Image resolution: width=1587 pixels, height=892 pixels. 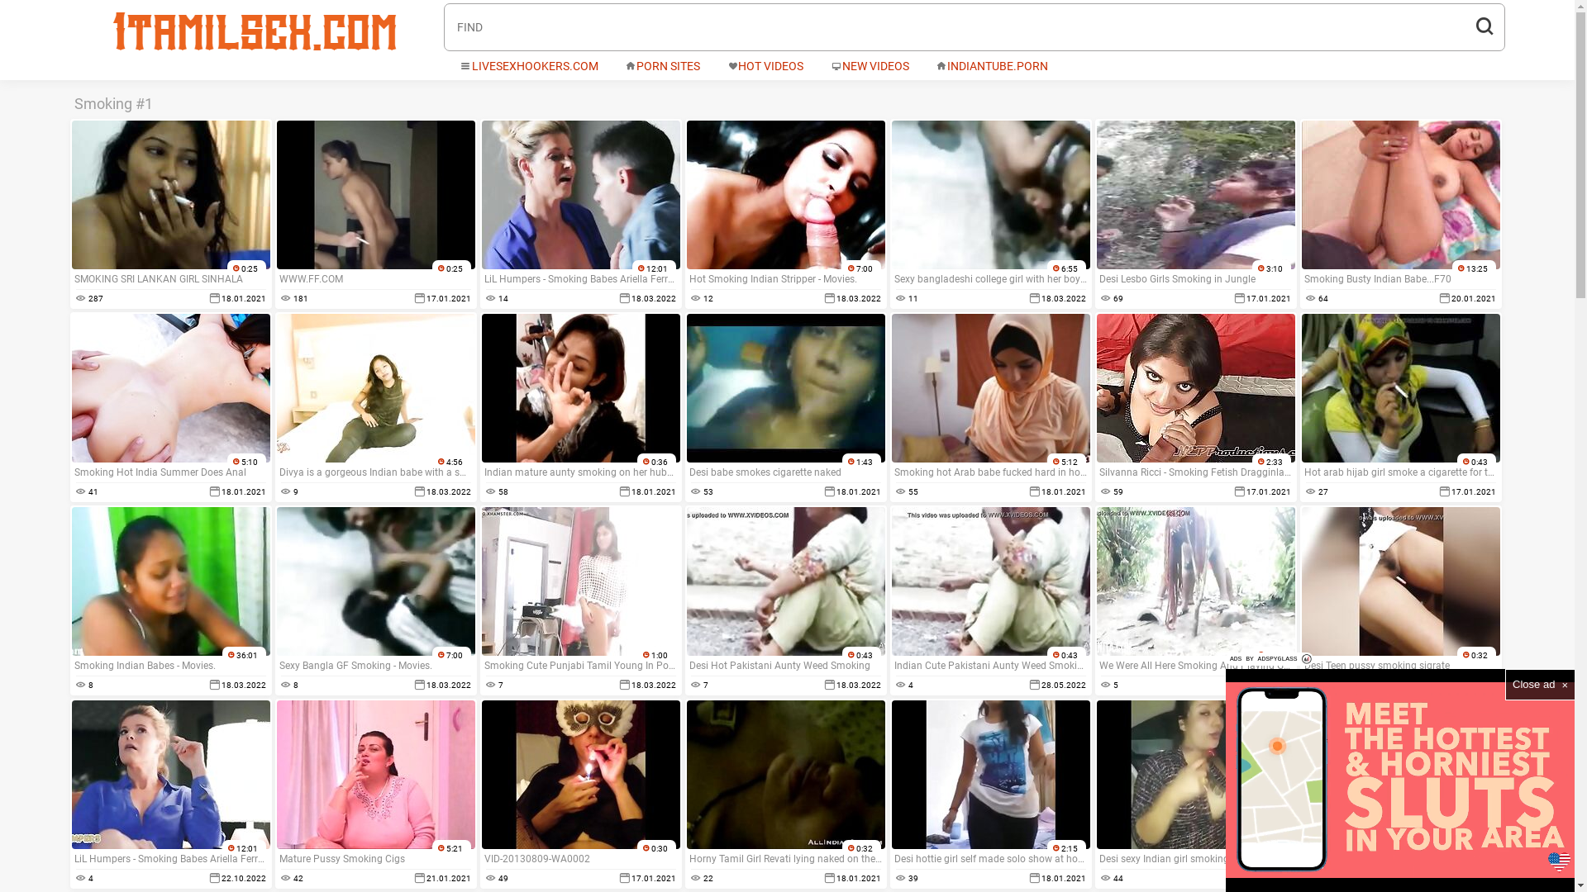 I want to click on NEW VIDEOS, so click(x=870, y=67).